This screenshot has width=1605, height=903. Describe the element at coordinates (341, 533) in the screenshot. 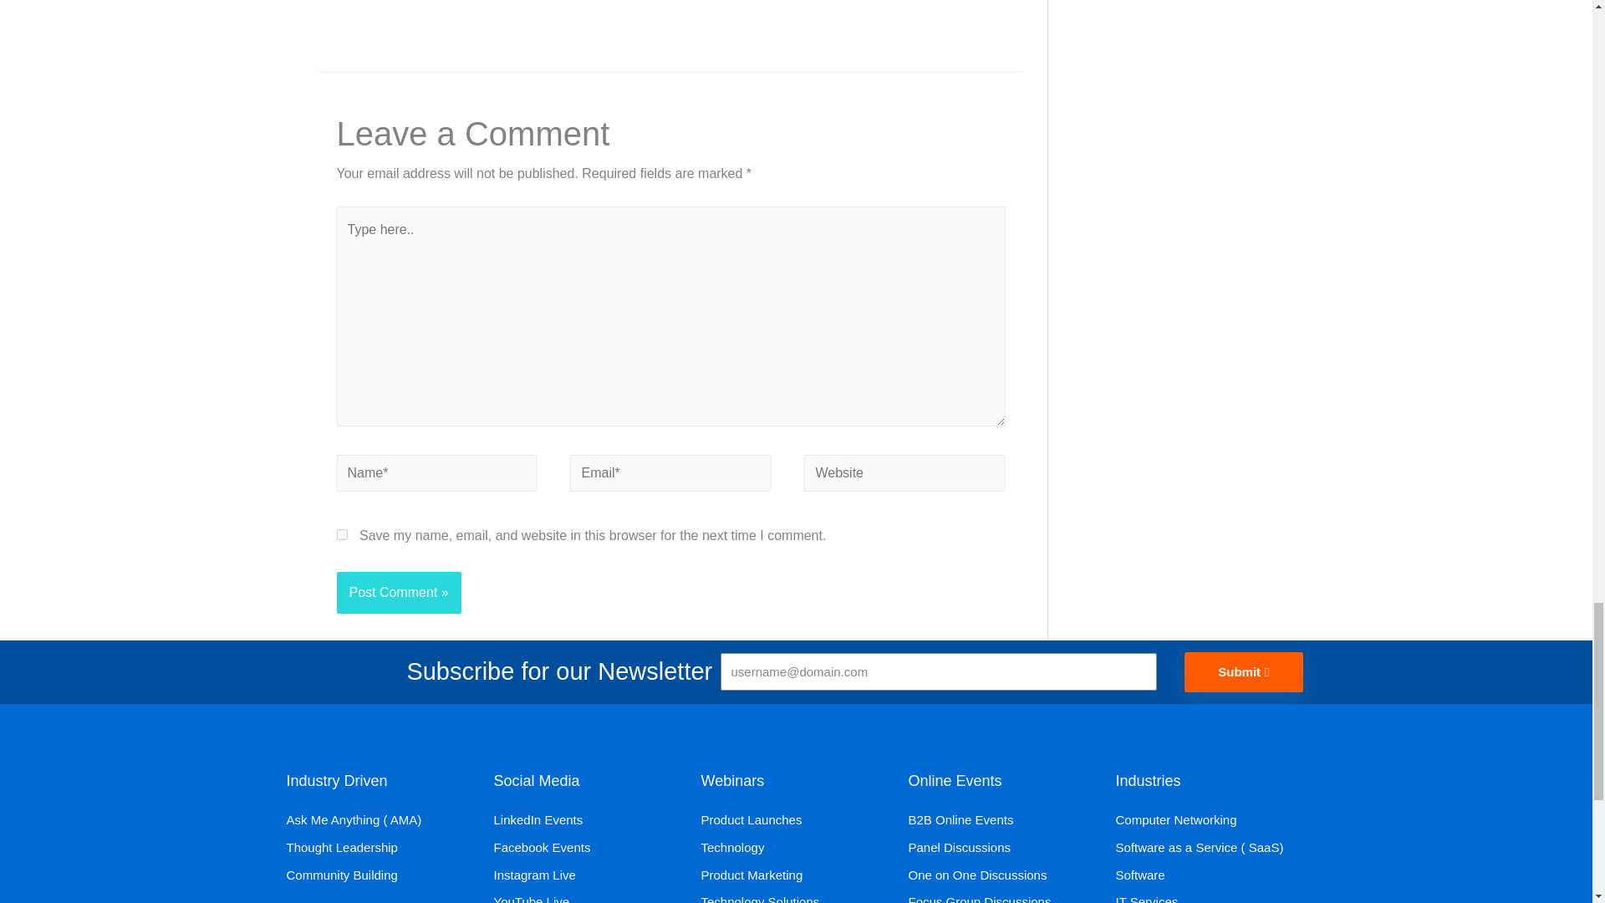

I see `yes` at that location.